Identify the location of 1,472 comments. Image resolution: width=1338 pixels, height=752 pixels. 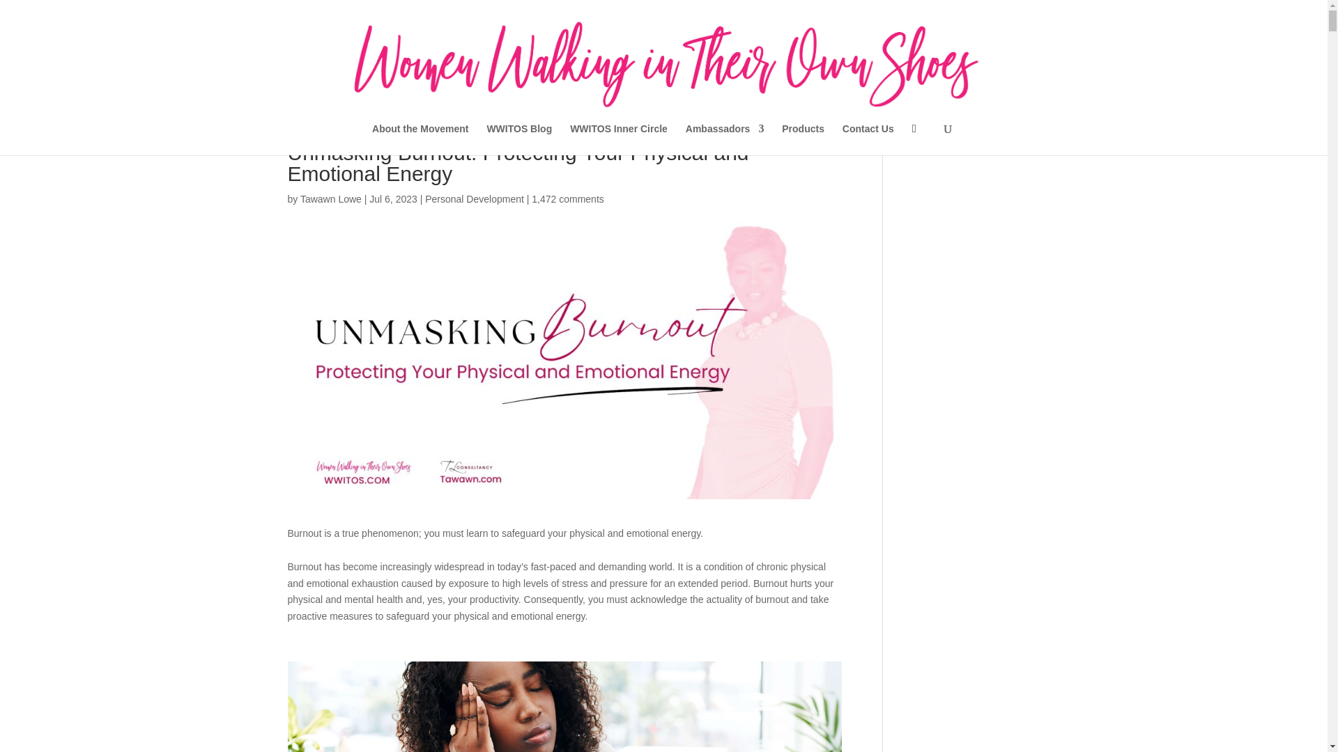
(567, 198).